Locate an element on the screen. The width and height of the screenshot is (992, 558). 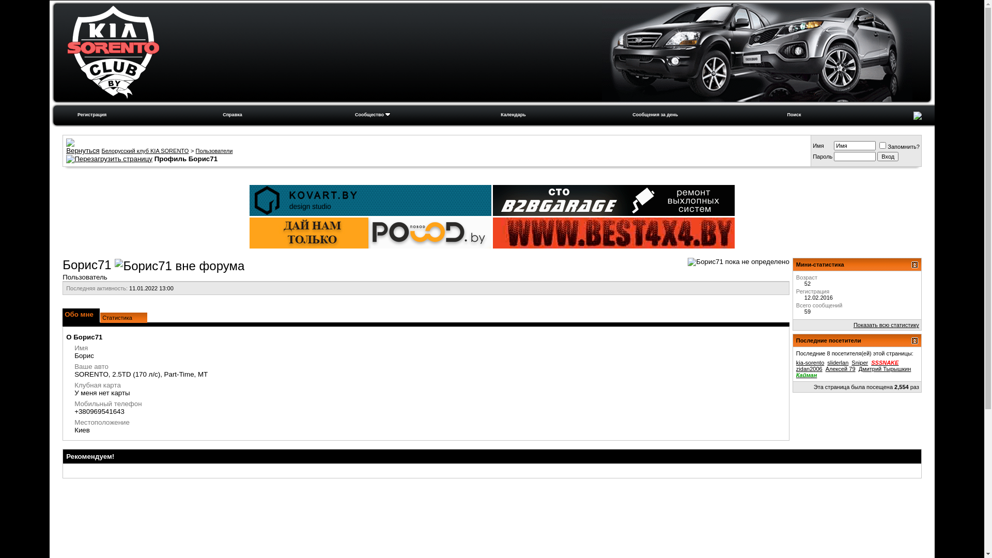
SSSNAKE is located at coordinates (885, 363).